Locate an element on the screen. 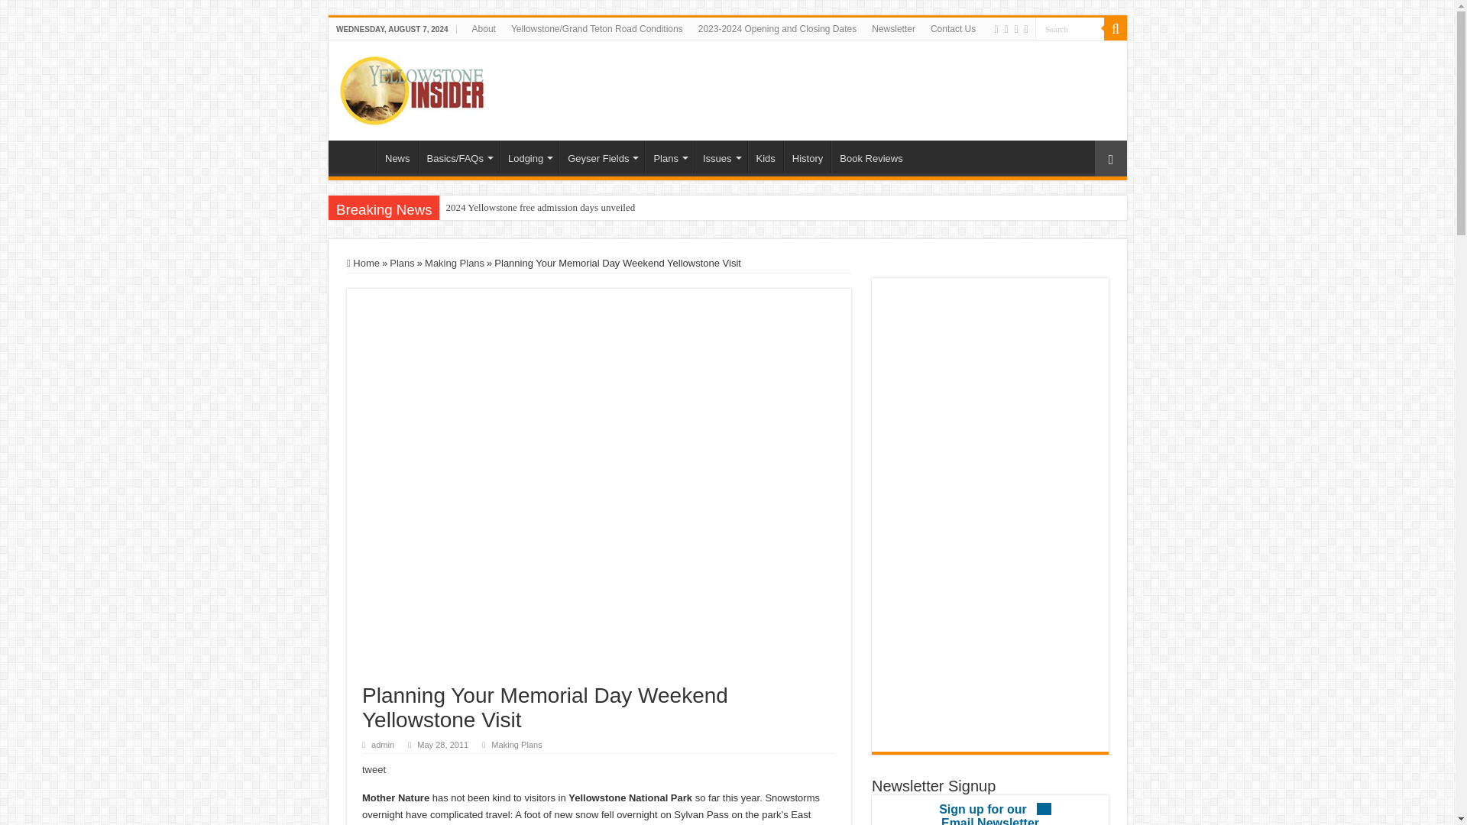 This screenshot has height=825, width=1467. Contact Us is located at coordinates (952, 28).